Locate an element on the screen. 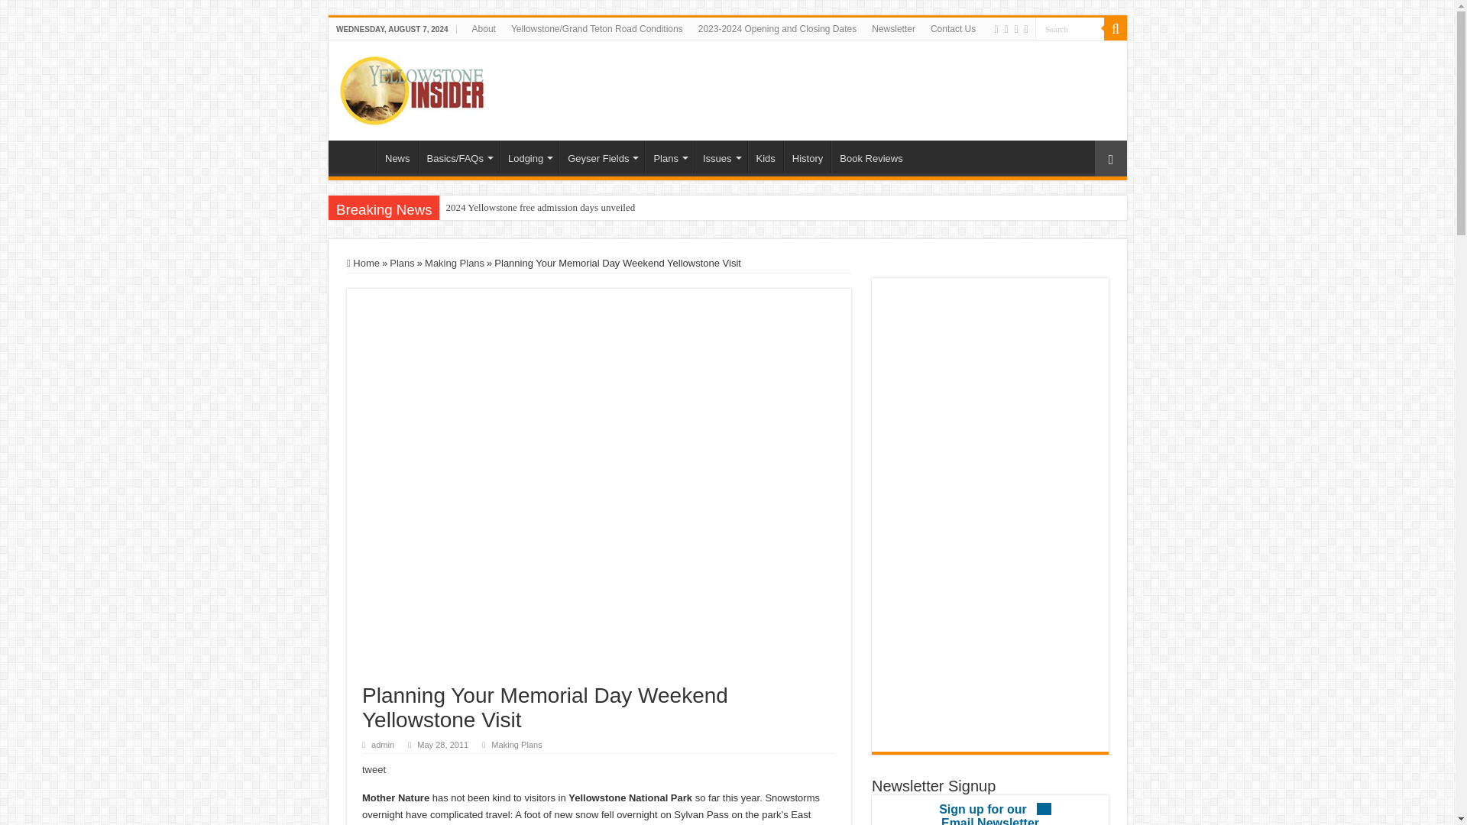 This screenshot has height=825, width=1467. Contact Us is located at coordinates (952, 28).